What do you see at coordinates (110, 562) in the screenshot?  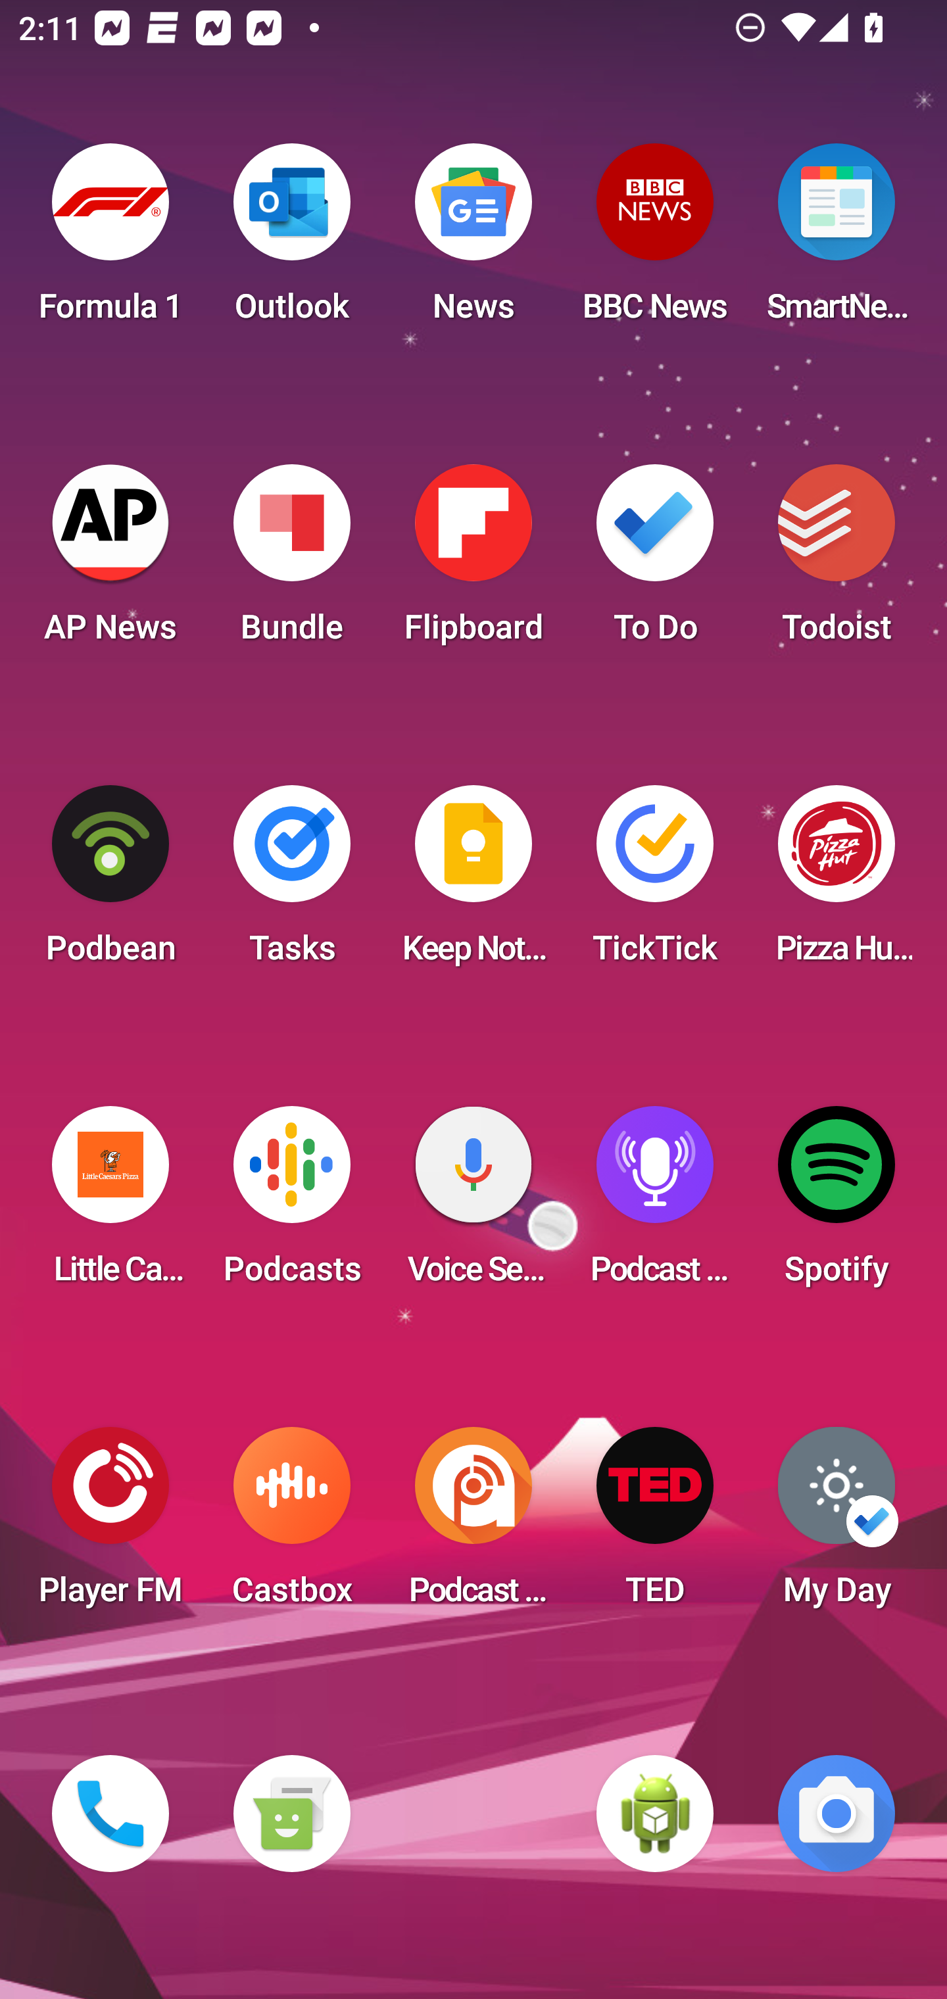 I see `AP News` at bounding box center [110, 562].